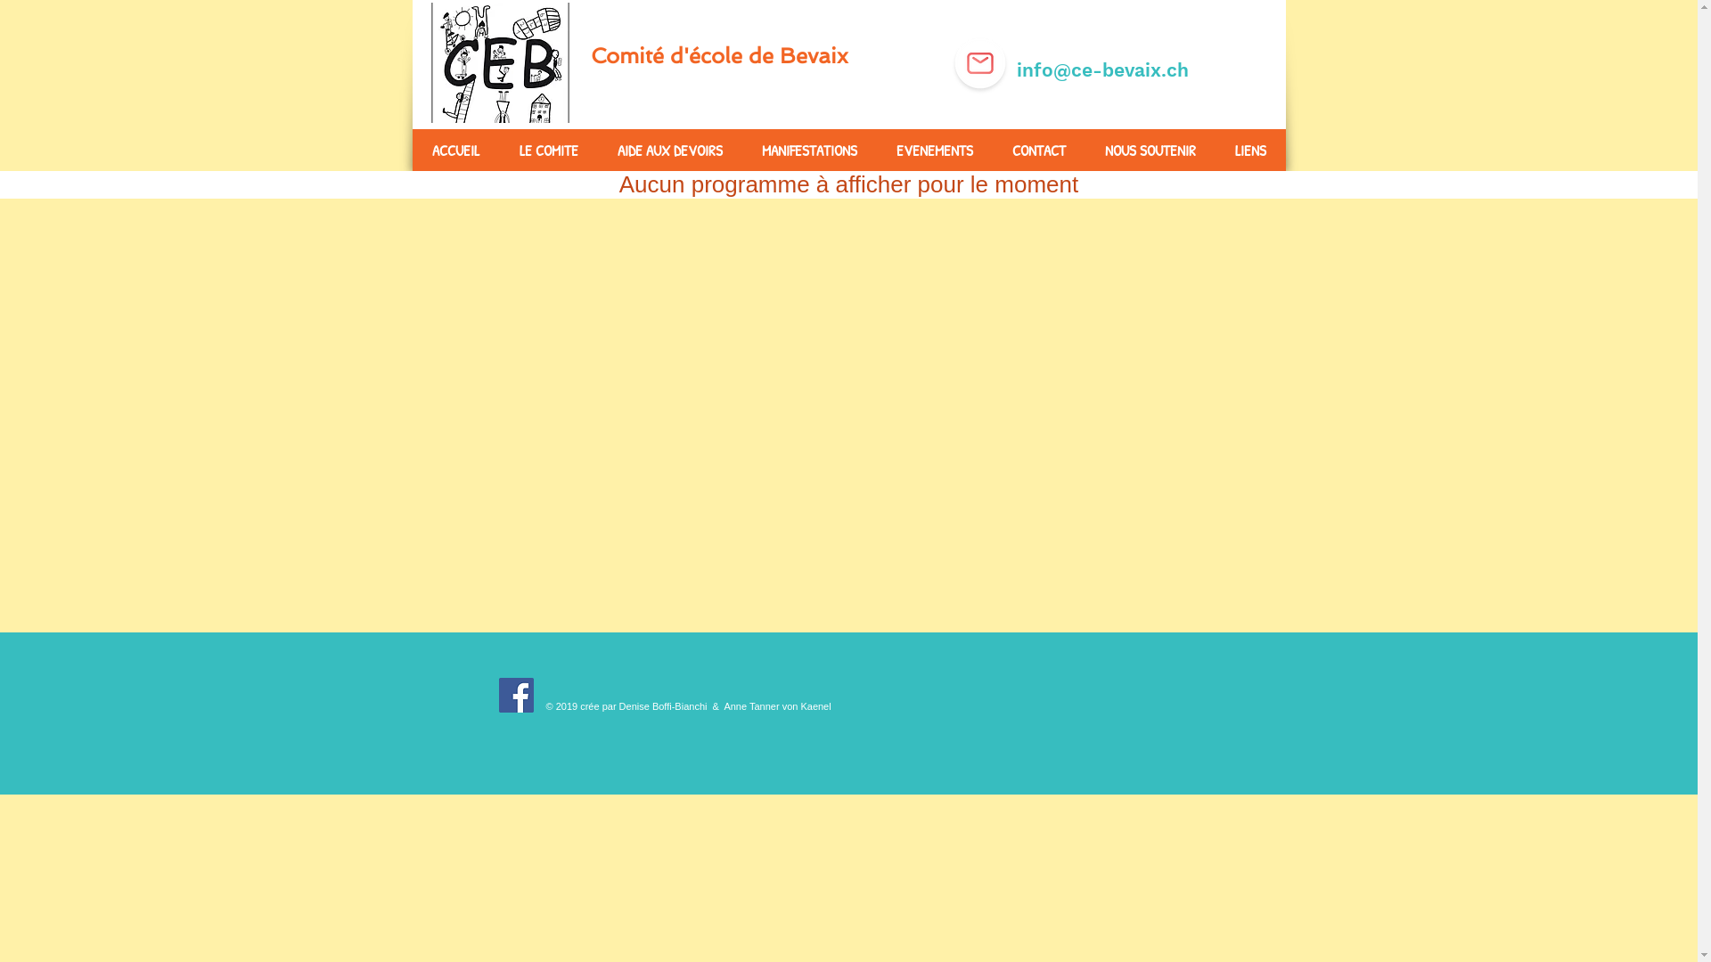 This screenshot has width=1711, height=962. What do you see at coordinates (1251, 150) in the screenshot?
I see `LIENS` at bounding box center [1251, 150].